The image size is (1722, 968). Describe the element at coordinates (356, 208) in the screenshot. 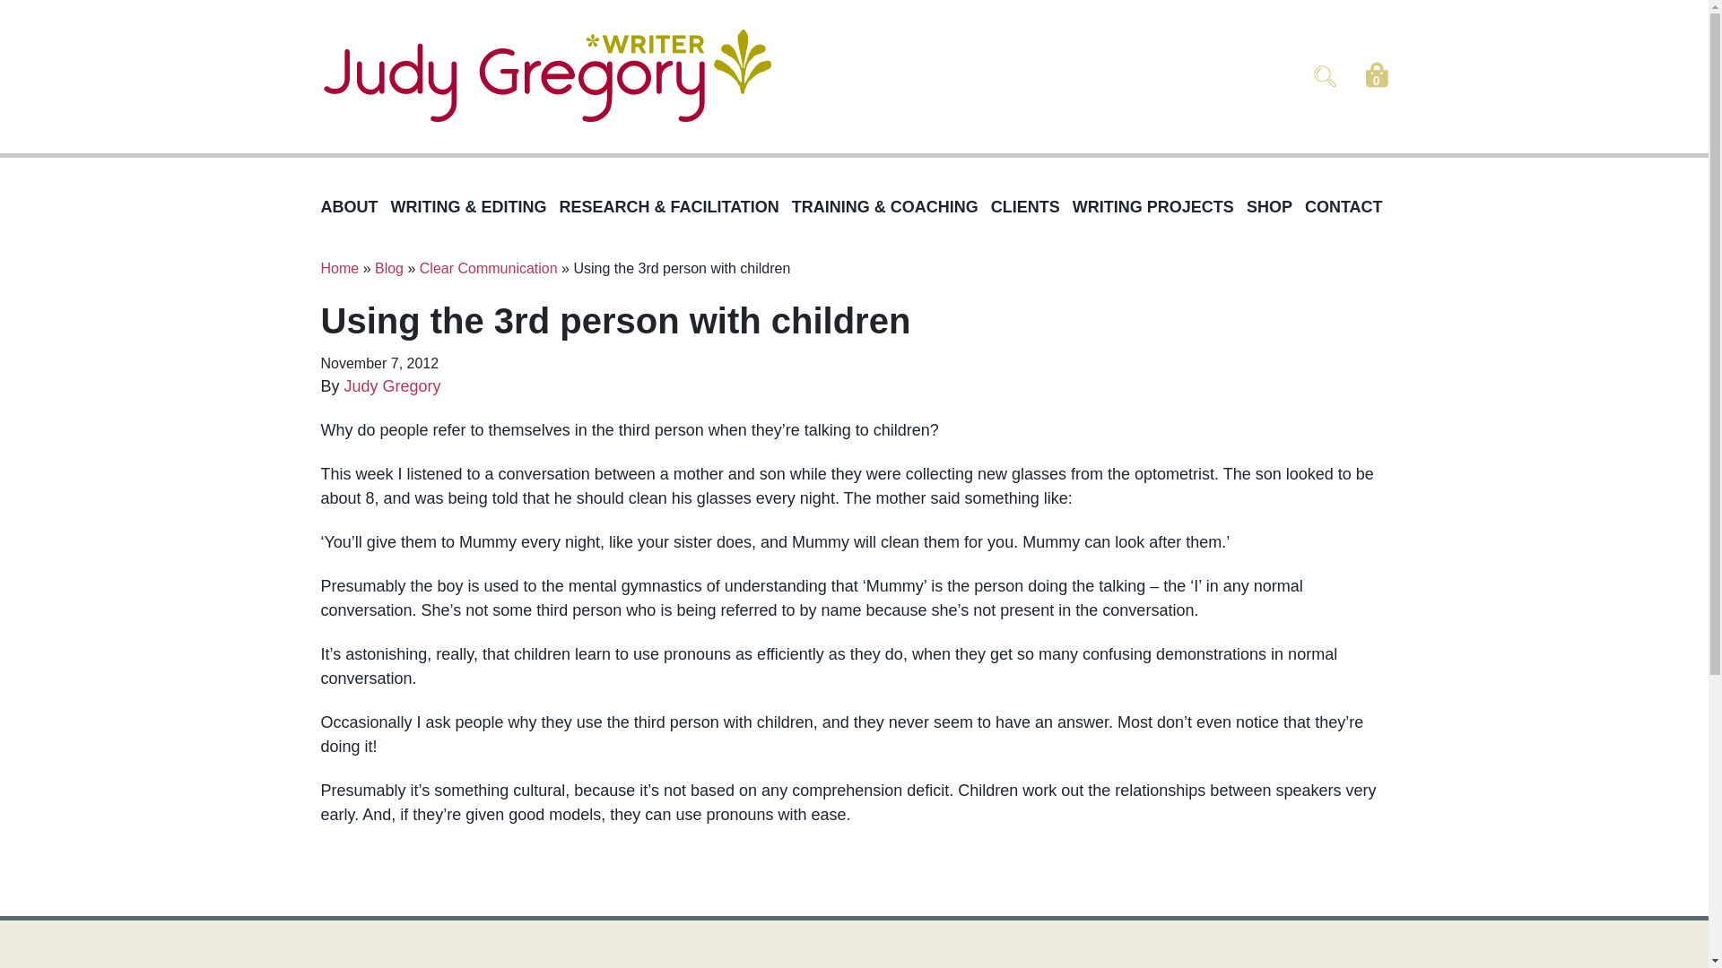

I see `ABOUT` at that location.